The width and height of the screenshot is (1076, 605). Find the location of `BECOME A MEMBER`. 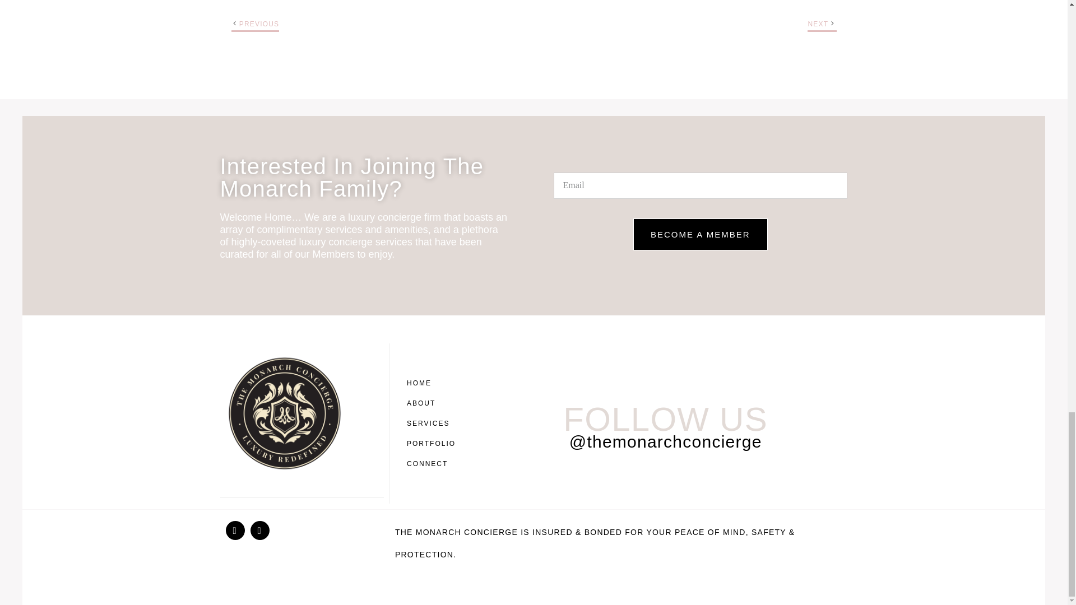

BECOME A MEMBER is located at coordinates (701, 234).